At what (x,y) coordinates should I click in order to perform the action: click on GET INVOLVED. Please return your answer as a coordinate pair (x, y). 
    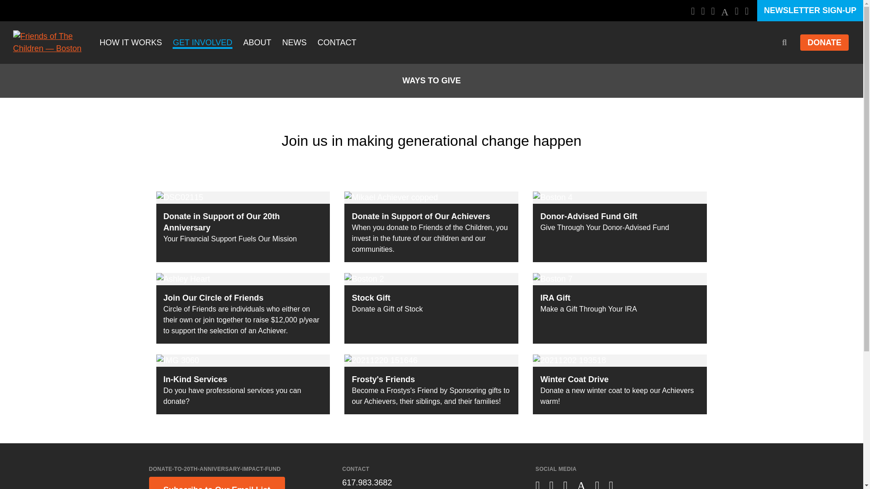
    Looking at the image, I should click on (202, 43).